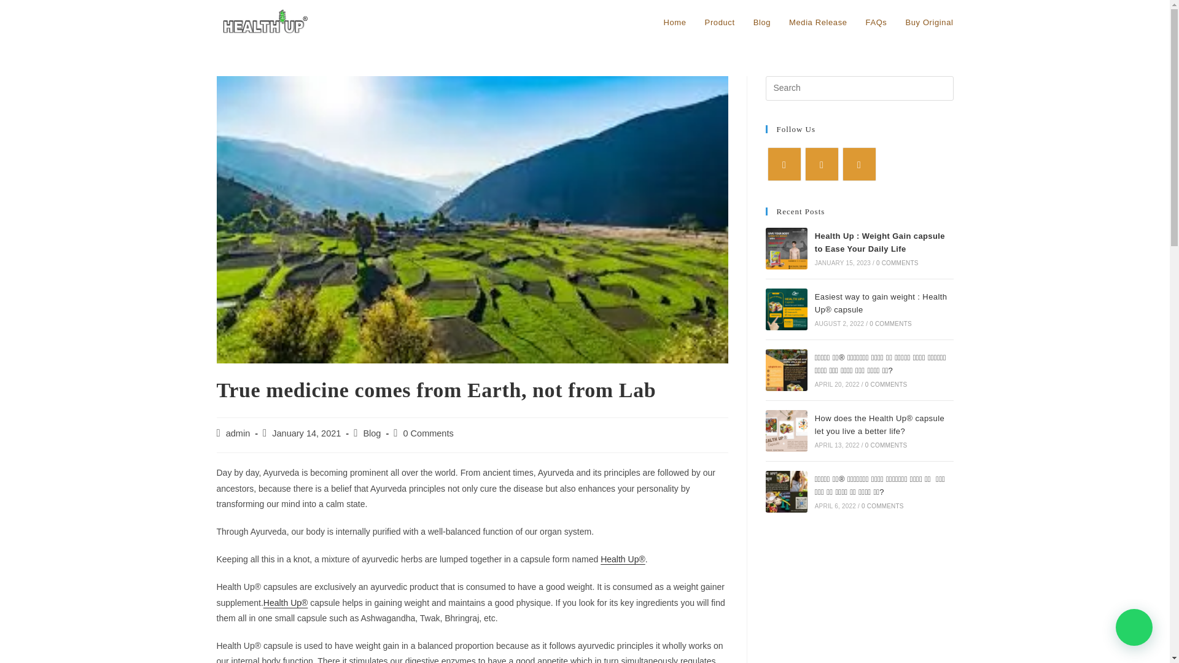 The image size is (1179, 663). Describe the element at coordinates (238, 433) in the screenshot. I see `admin` at that location.